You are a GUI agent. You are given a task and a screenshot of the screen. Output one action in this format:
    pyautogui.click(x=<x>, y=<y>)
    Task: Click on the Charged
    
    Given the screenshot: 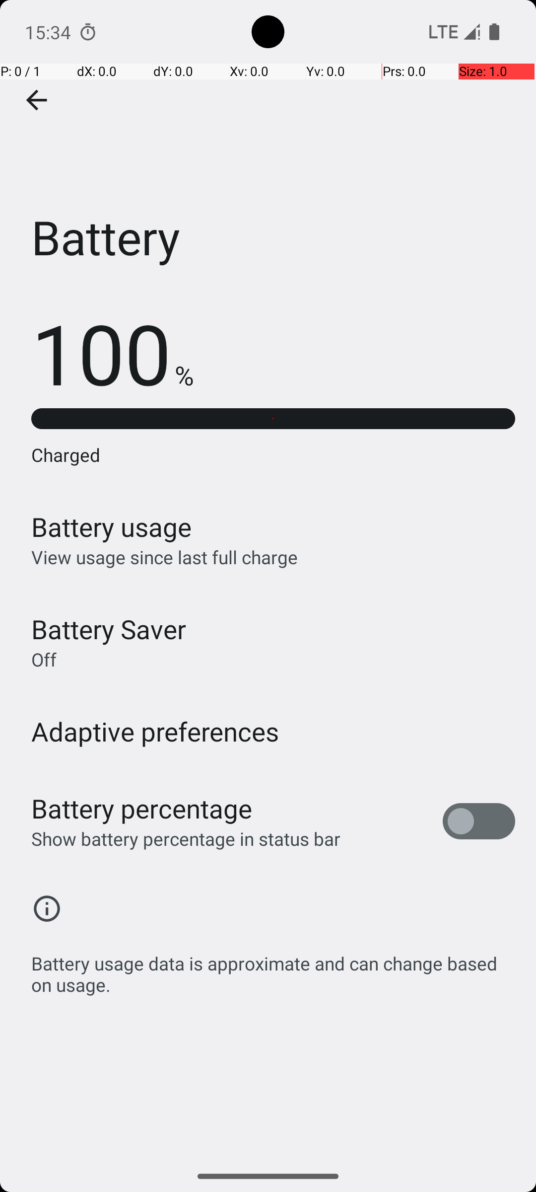 What is the action you would take?
    pyautogui.click(x=273, y=455)
    